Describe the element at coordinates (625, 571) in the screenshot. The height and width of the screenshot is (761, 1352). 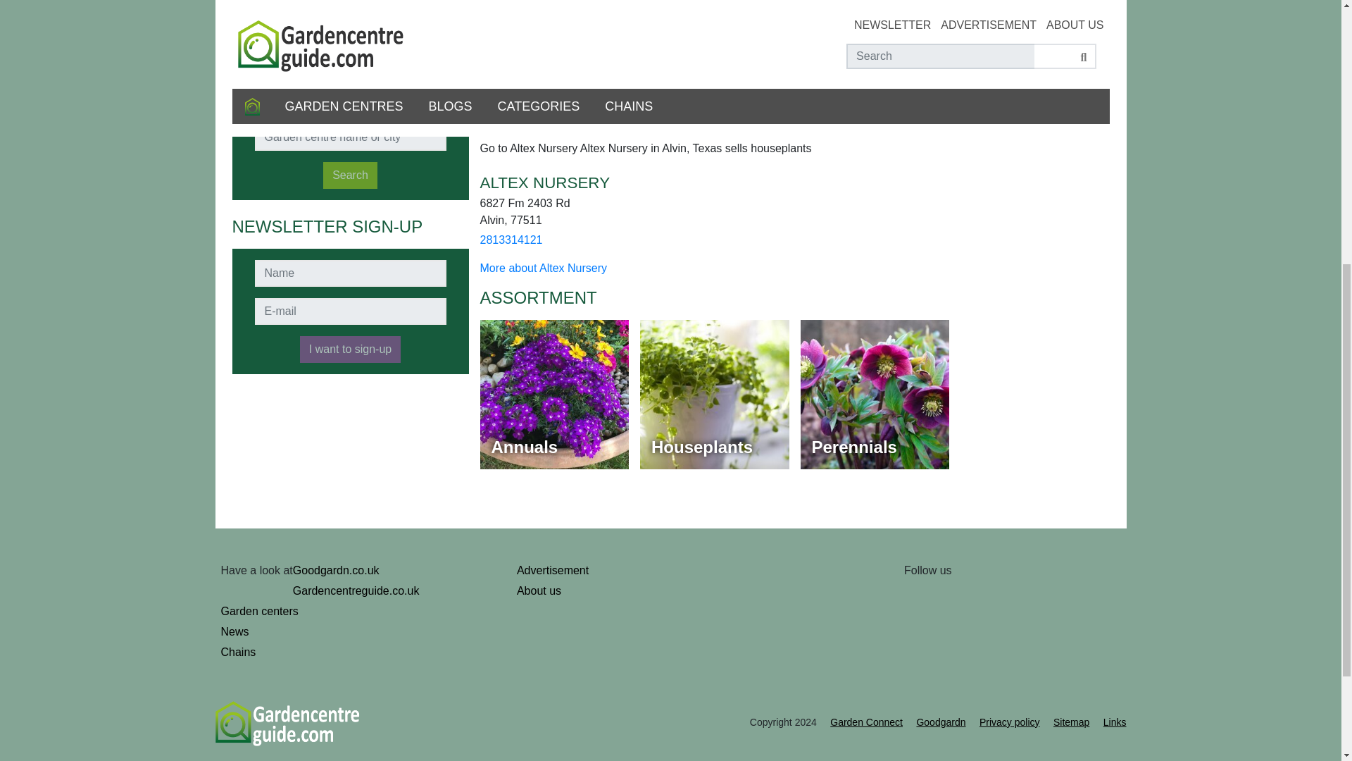
I see `Advertisement` at that location.